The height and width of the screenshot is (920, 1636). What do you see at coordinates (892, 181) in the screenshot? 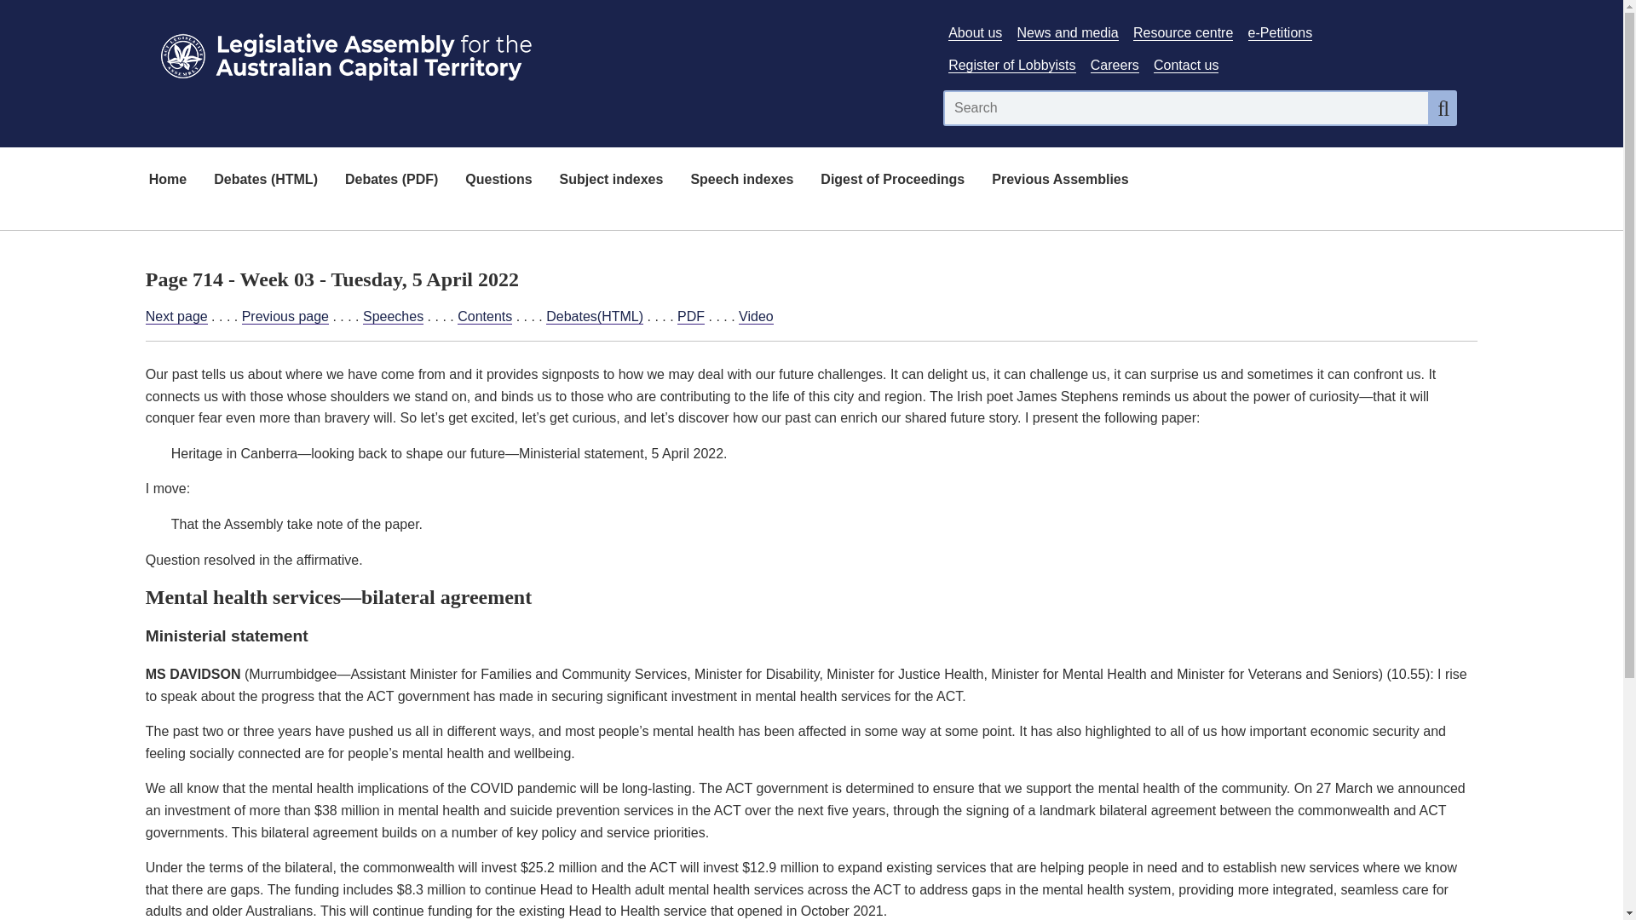
I see `Digest of Proceedings` at bounding box center [892, 181].